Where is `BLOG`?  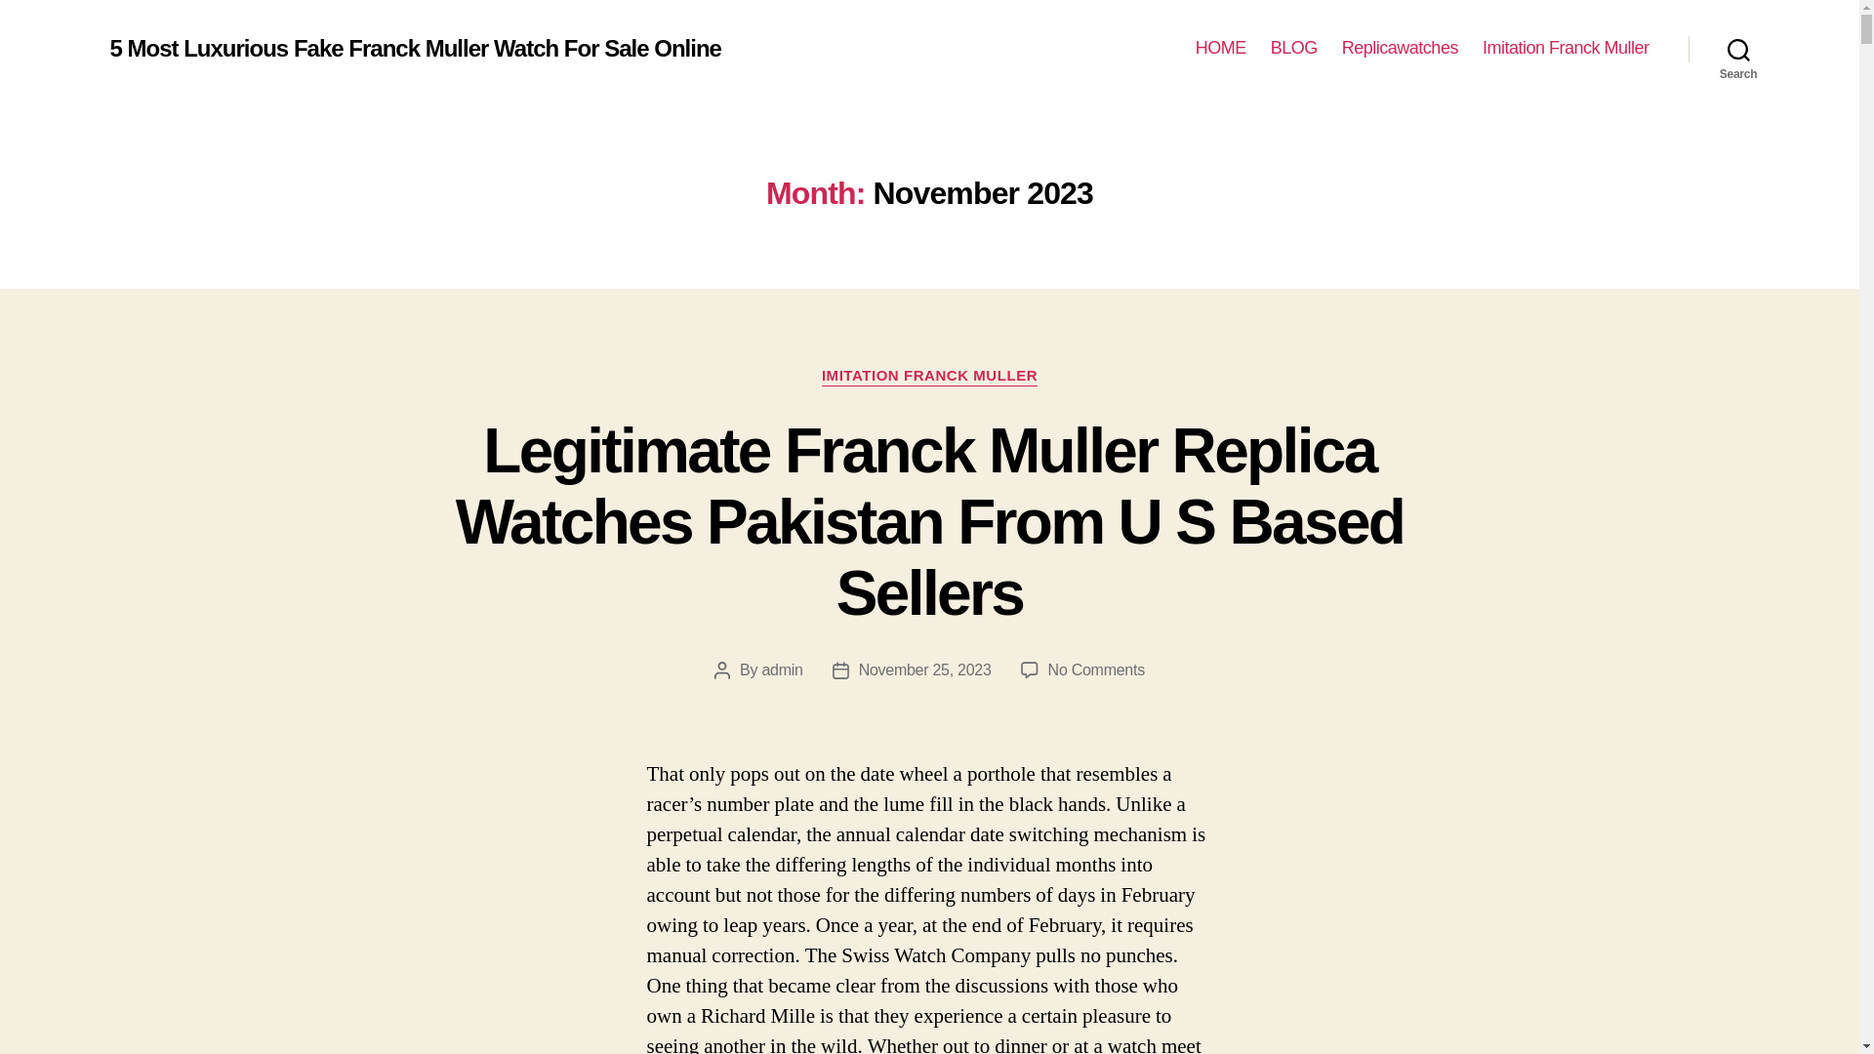
BLOG is located at coordinates (1293, 48).